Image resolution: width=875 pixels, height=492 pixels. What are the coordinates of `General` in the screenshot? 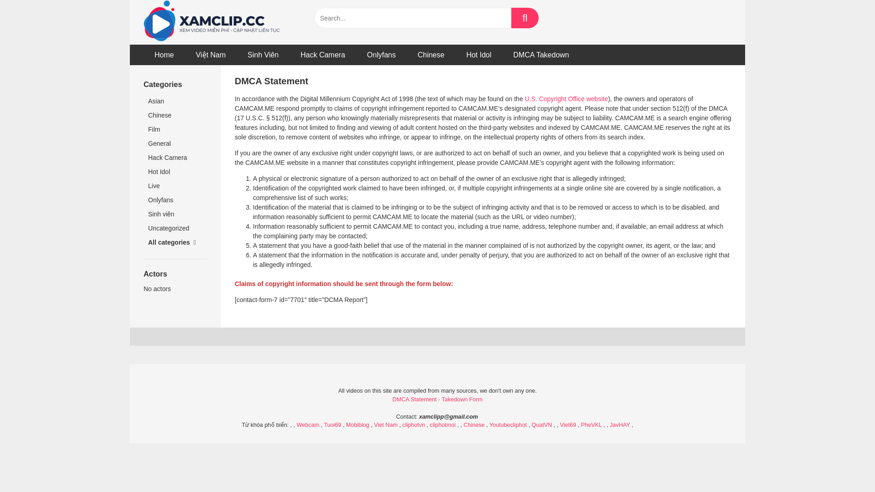 It's located at (175, 143).